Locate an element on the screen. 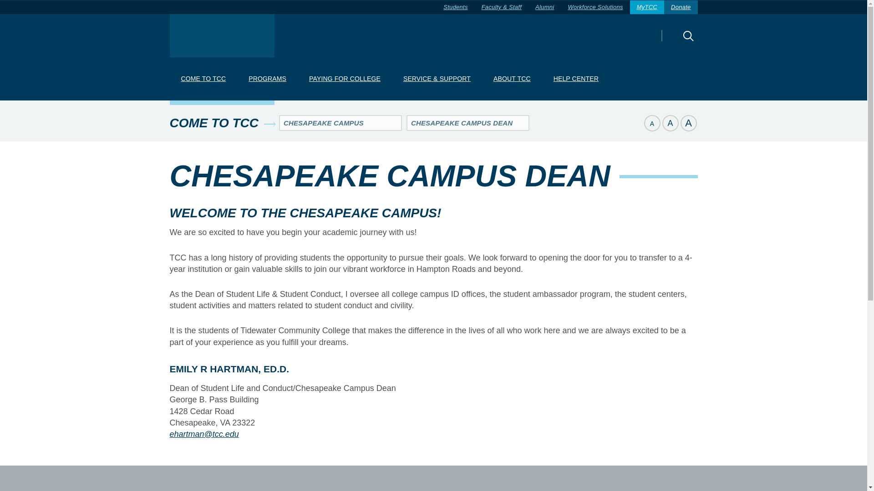 The width and height of the screenshot is (874, 491). MyTCC is located at coordinates (647, 7).